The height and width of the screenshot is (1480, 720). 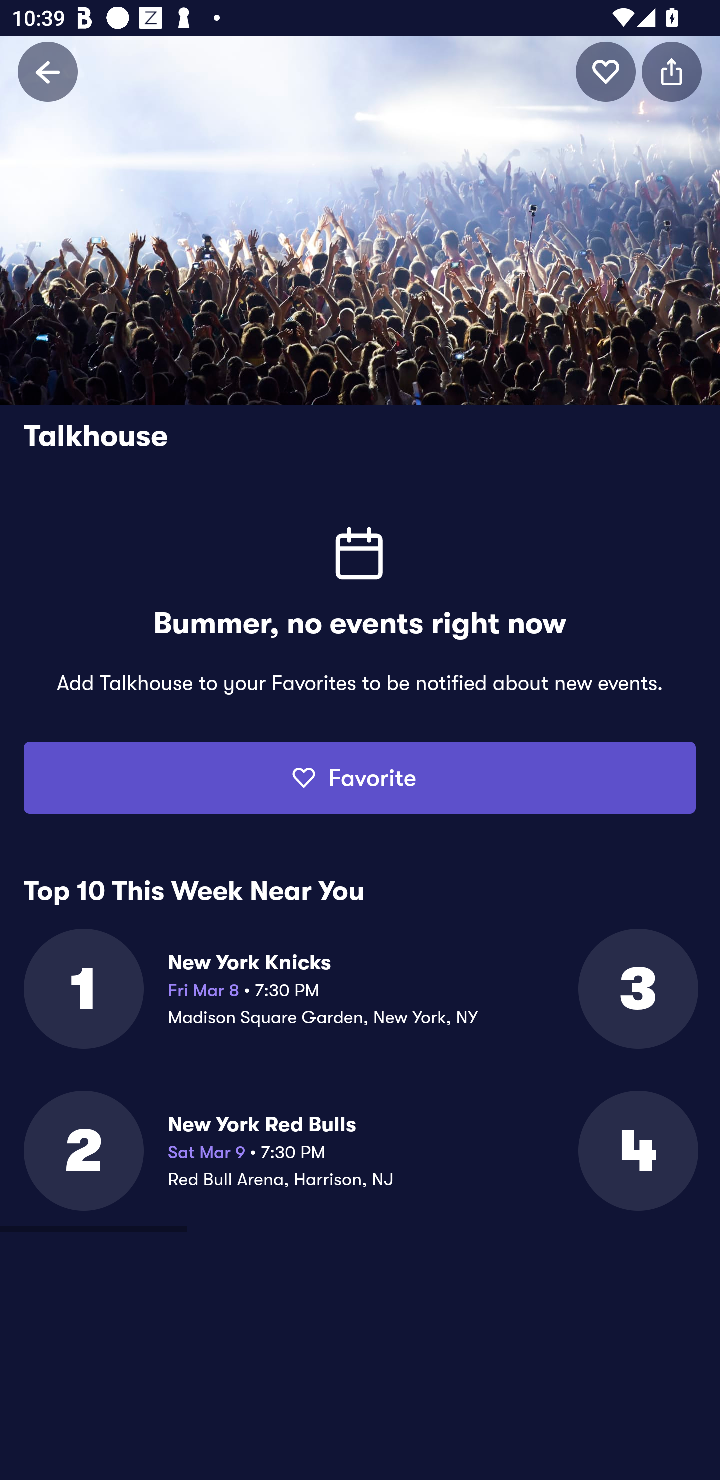 I want to click on icon button, so click(x=606, y=71).